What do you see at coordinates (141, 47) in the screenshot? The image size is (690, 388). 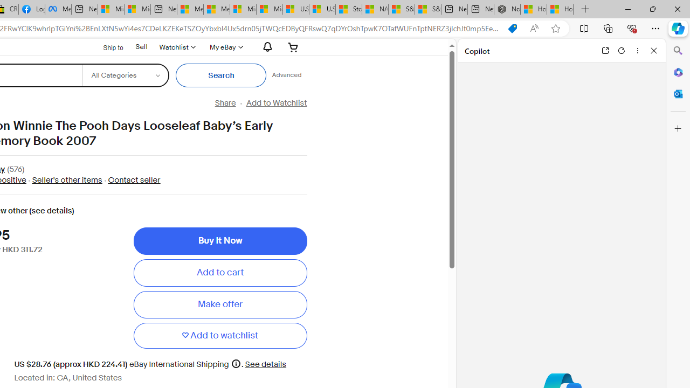 I see `Sell` at bounding box center [141, 47].